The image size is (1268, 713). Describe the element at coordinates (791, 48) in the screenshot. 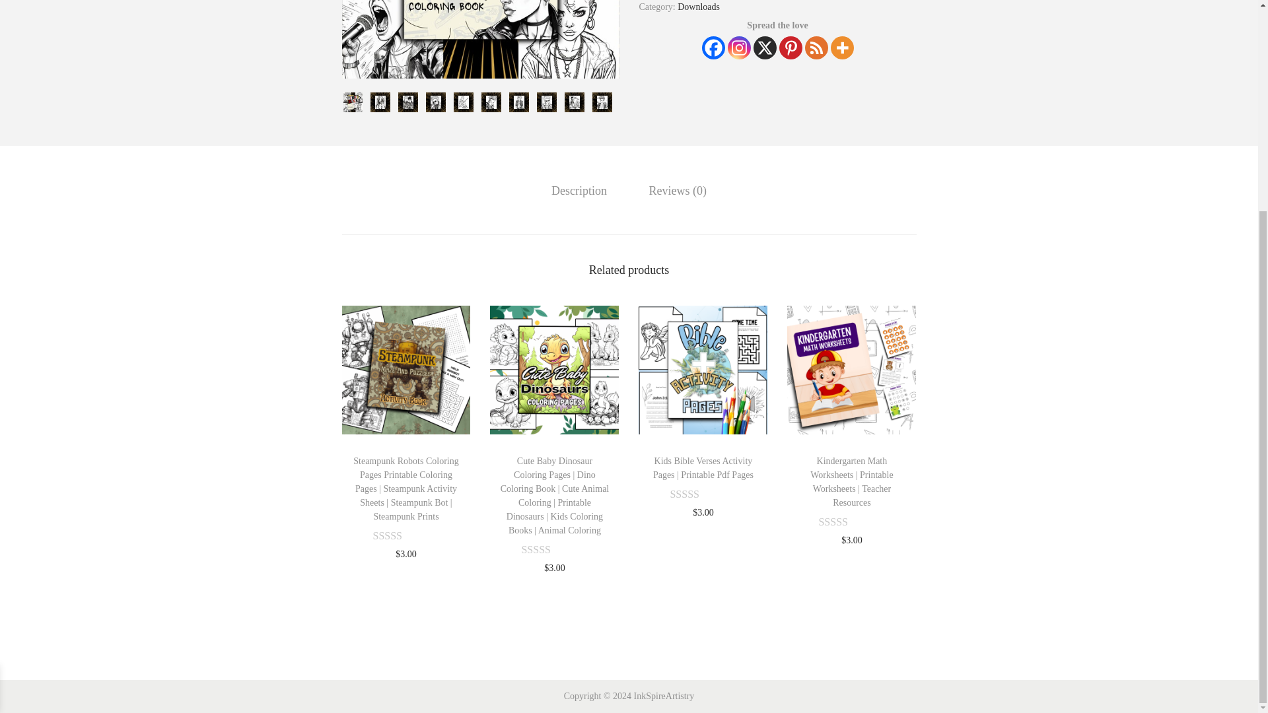

I see `Pinterest` at that location.